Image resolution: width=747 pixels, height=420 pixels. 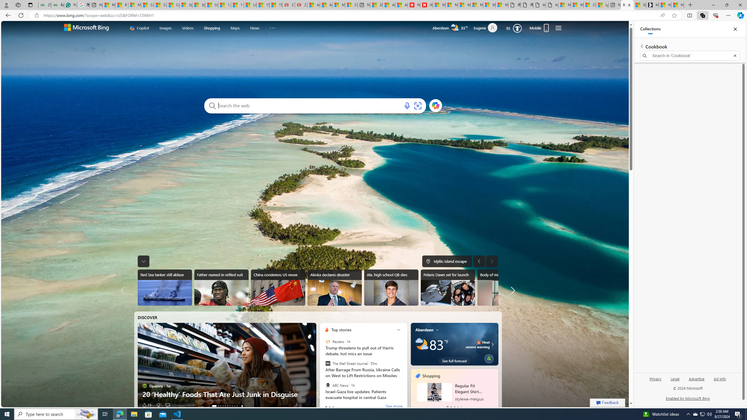 What do you see at coordinates (435, 105) in the screenshot?
I see `Learn more` at bounding box center [435, 105].